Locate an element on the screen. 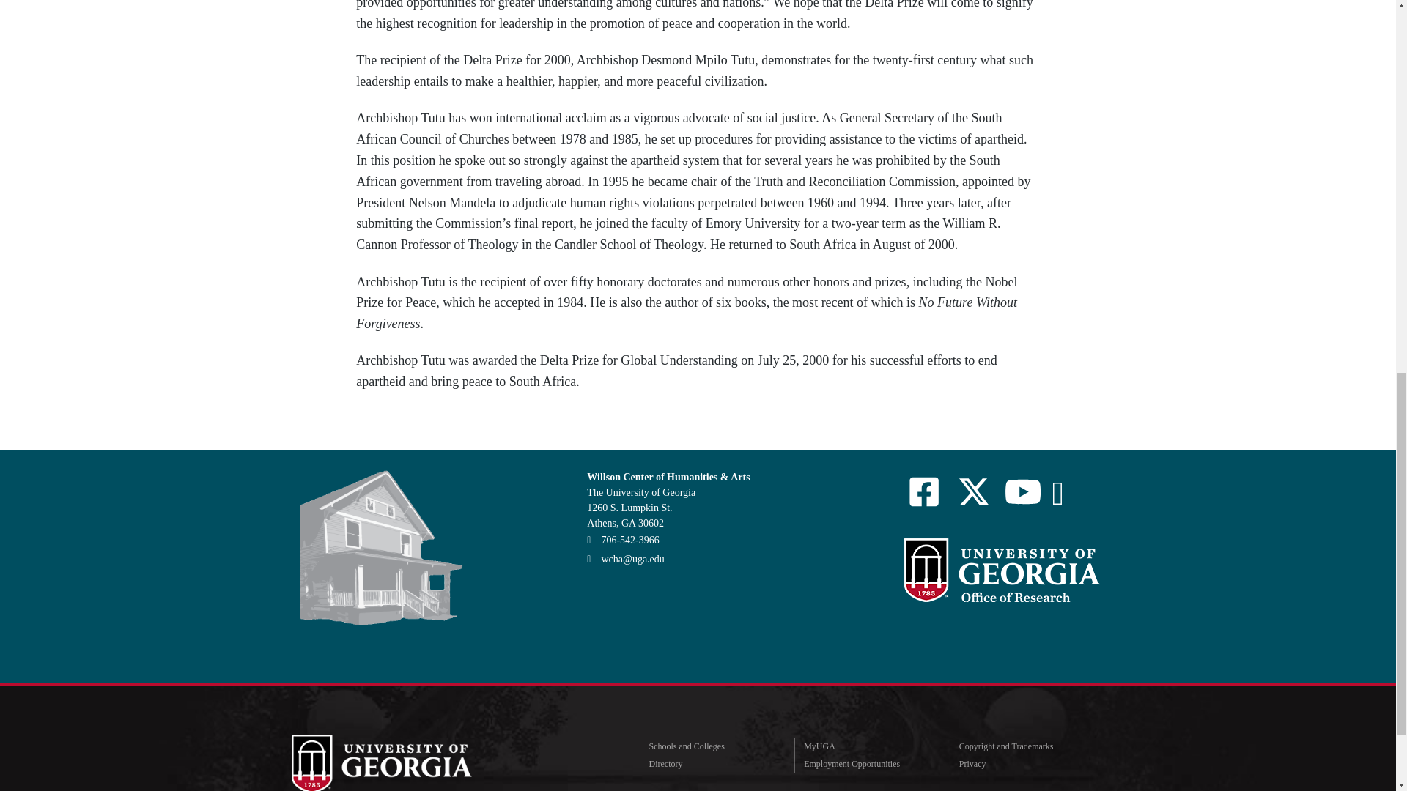  Office of the Vice President for Research is located at coordinates (1001, 570).